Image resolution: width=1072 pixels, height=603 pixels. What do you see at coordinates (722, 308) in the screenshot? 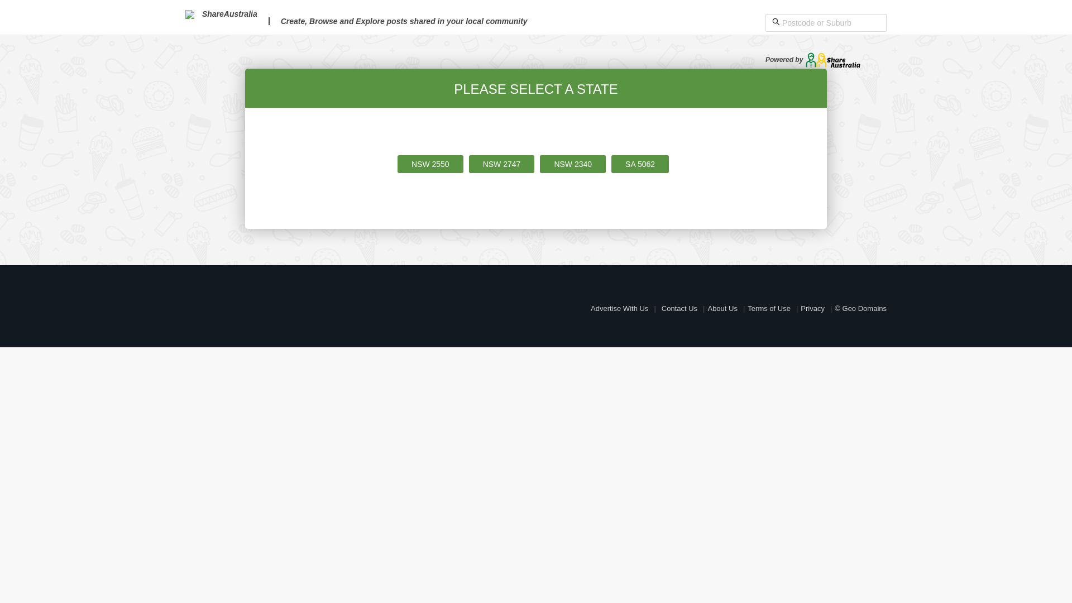
I see `About Us` at bounding box center [722, 308].